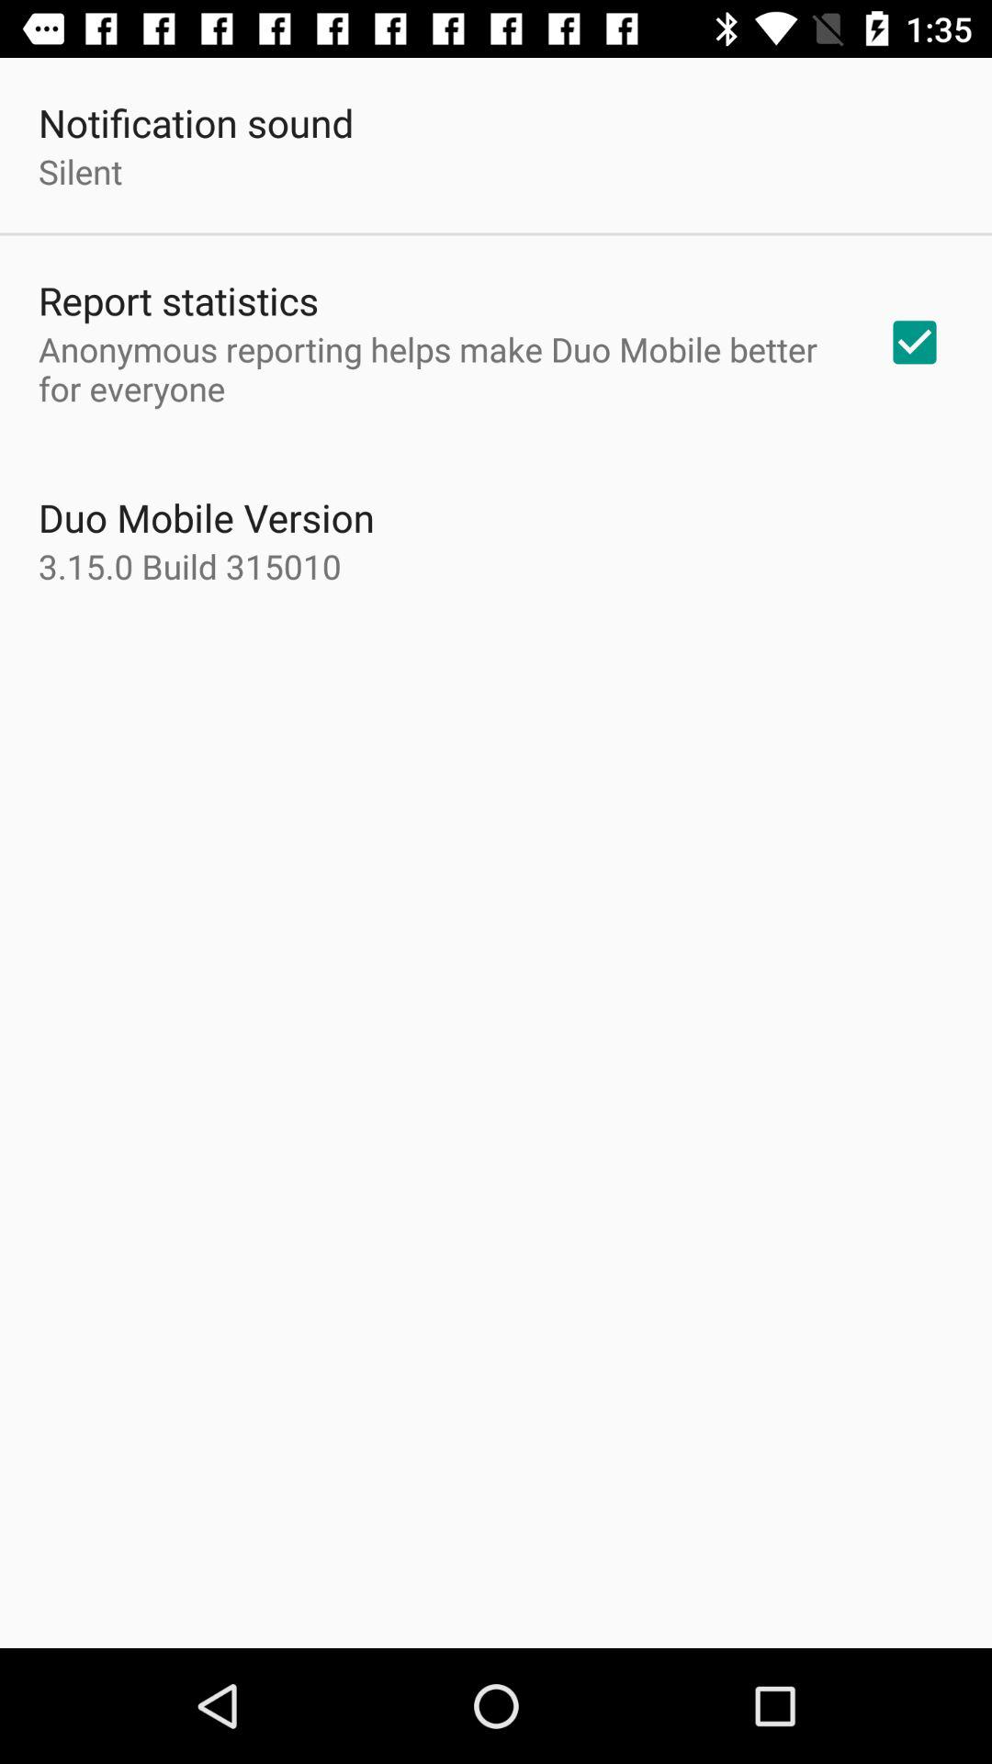 The height and width of the screenshot is (1764, 992). I want to click on select item below the notification sound icon, so click(81, 171).